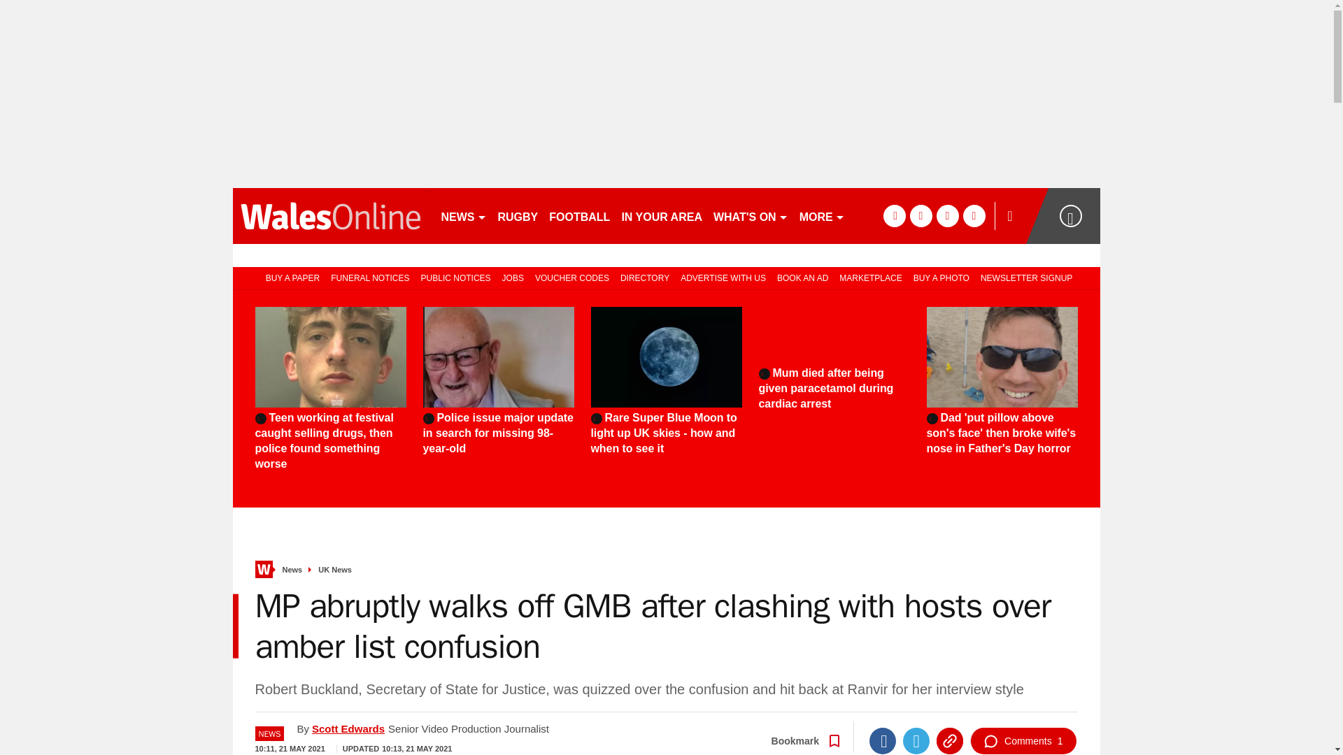 The image size is (1343, 755). I want to click on walesonline, so click(330, 215).